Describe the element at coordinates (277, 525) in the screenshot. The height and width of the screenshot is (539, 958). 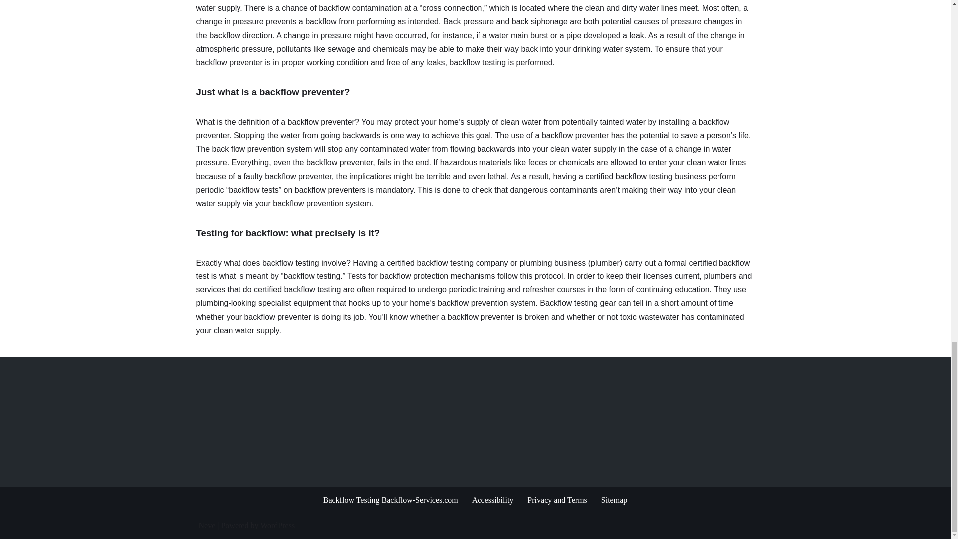
I see `WordPress` at that location.